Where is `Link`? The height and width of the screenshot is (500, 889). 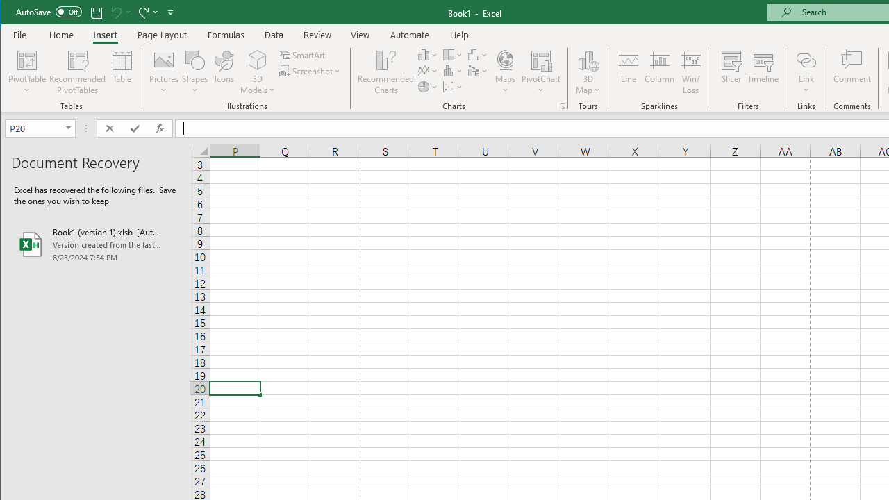
Link is located at coordinates (806, 60).